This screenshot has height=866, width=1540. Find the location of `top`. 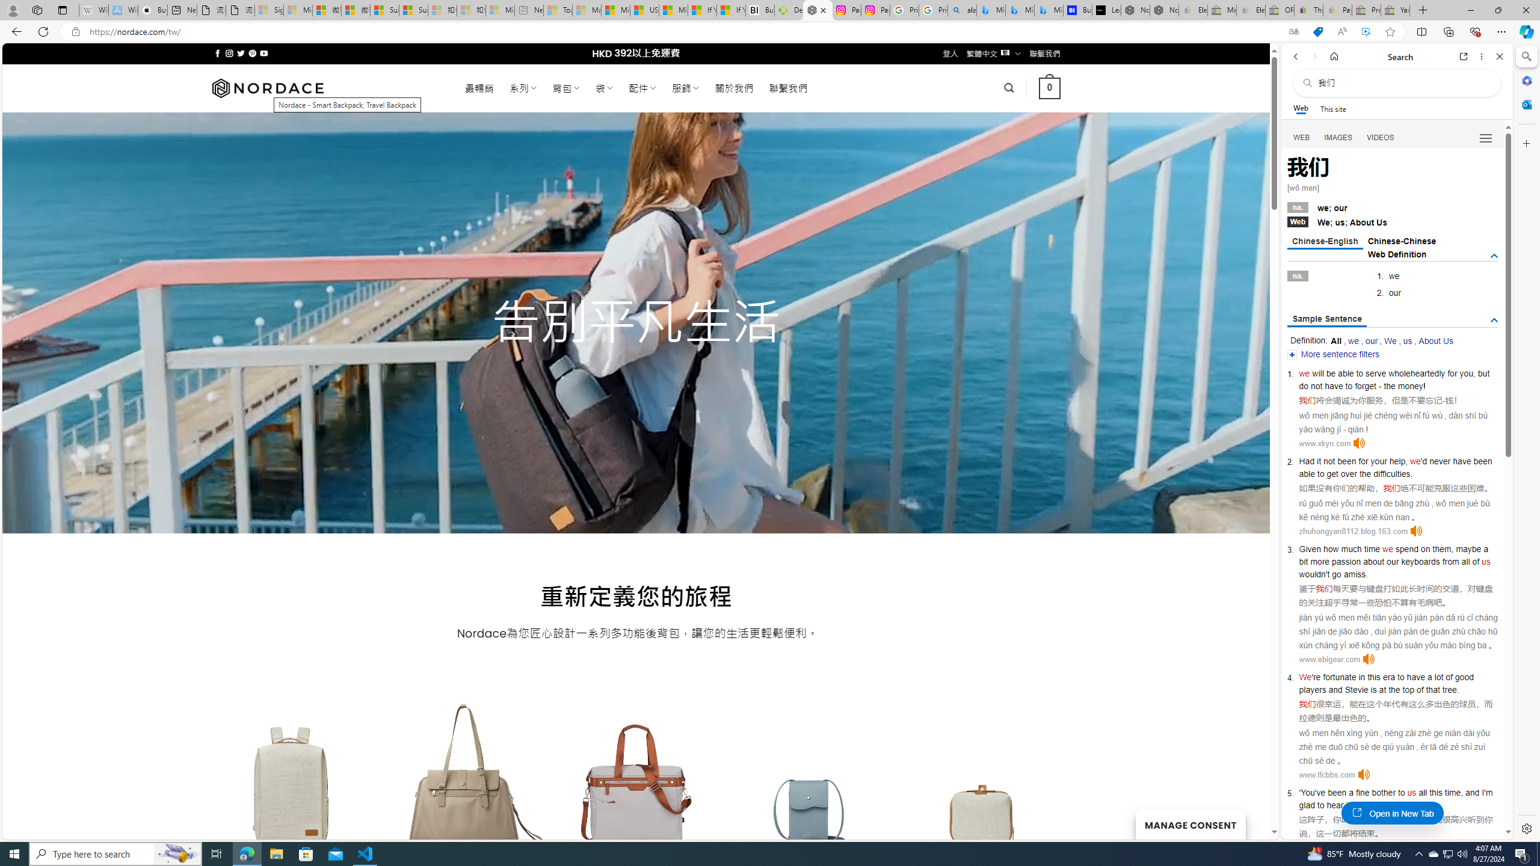

top is located at coordinates (1408, 689).